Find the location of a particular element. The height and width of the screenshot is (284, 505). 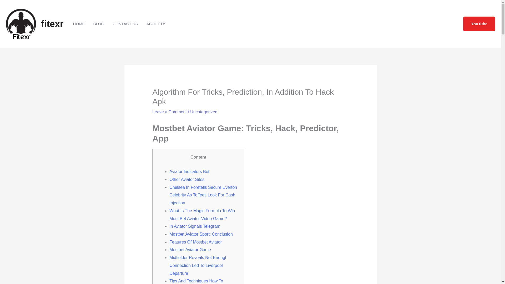

Mostbet Aviator Sport: Conclusion is located at coordinates (201, 234).